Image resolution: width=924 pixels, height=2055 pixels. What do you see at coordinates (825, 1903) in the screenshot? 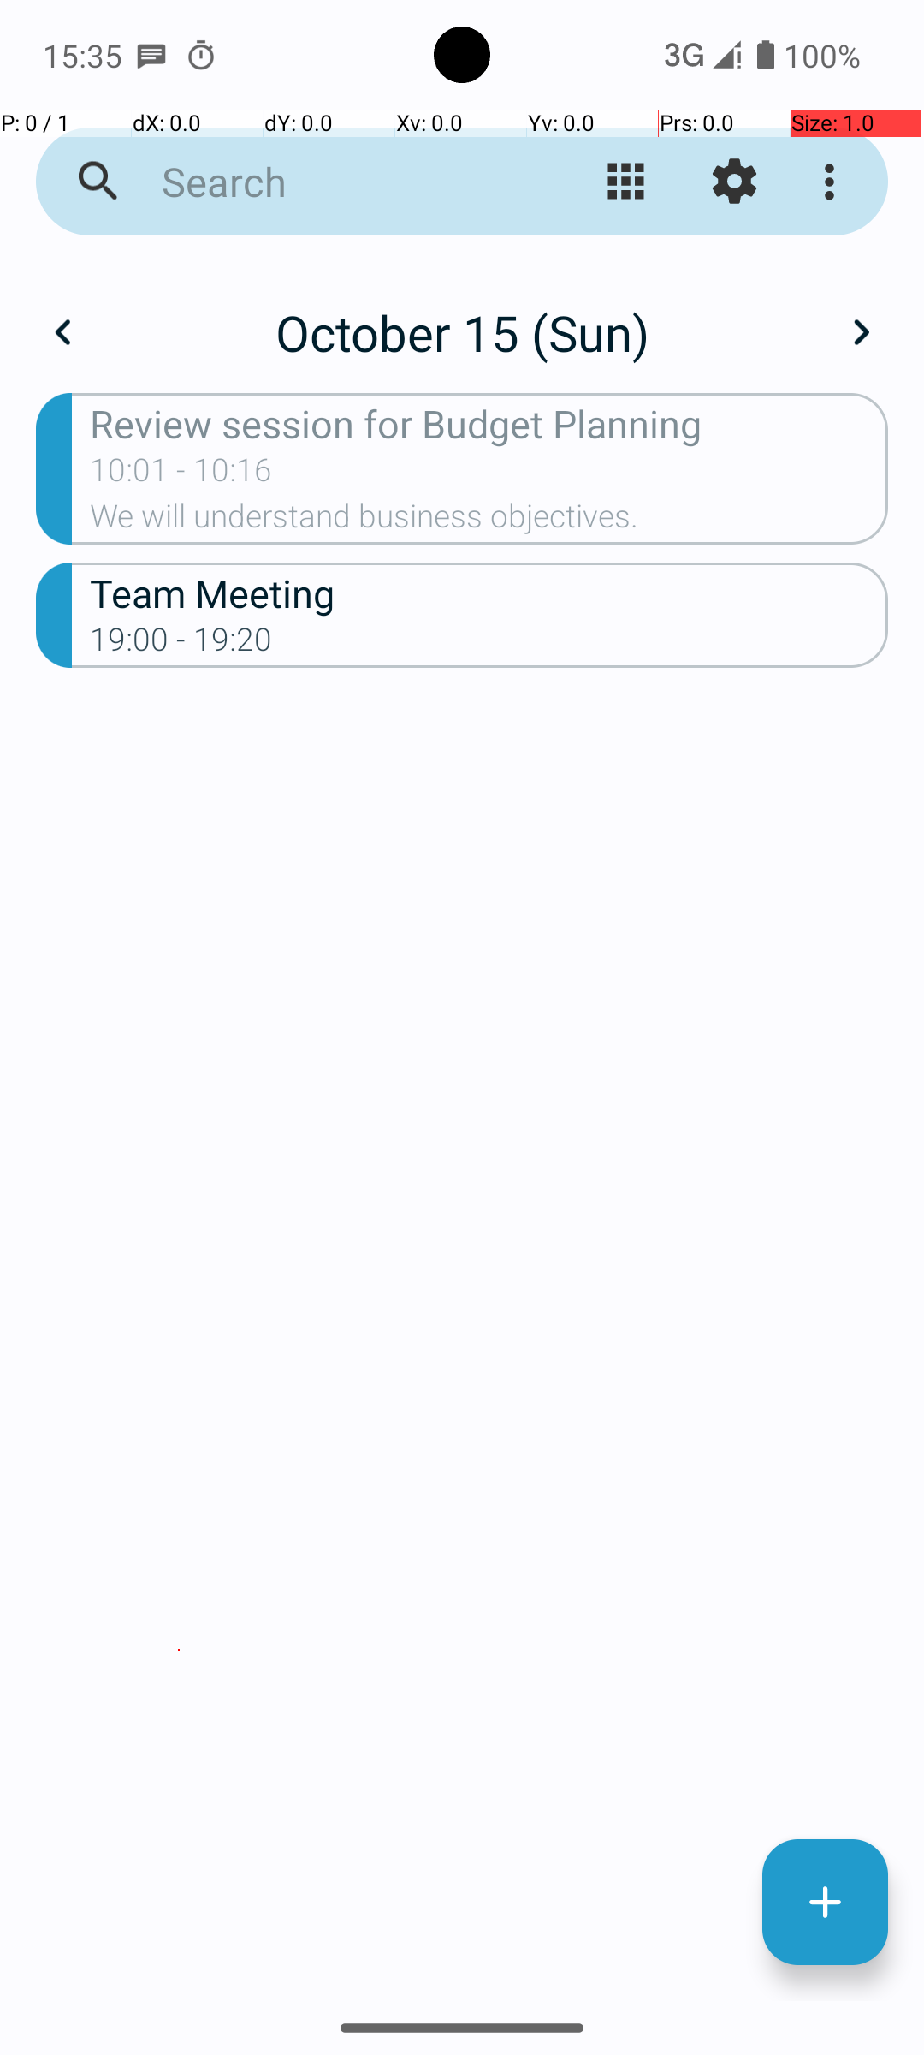
I see `New Event` at bounding box center [825, 1903].